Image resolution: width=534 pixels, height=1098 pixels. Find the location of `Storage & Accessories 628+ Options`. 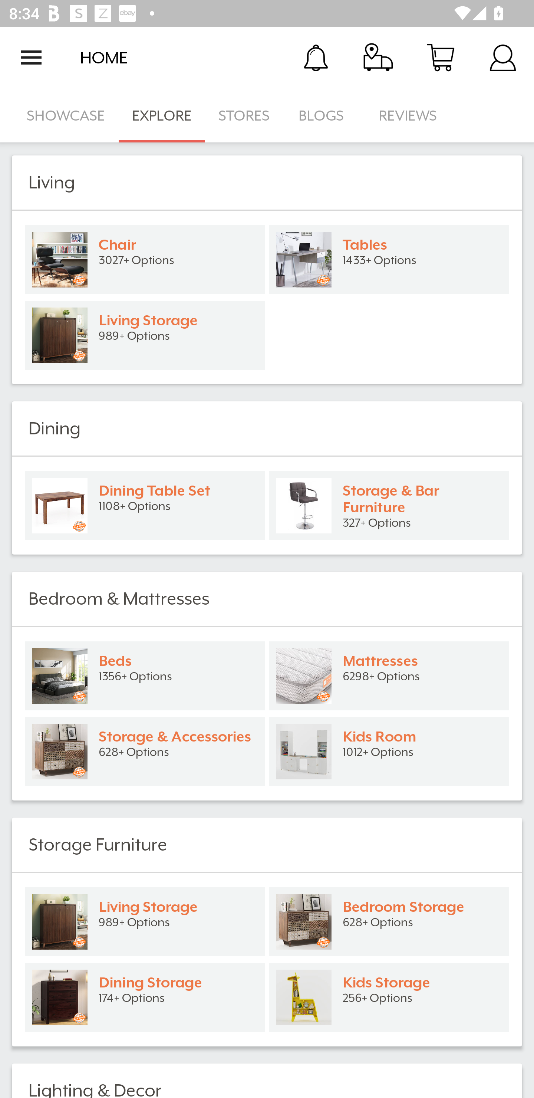

Storage & Accessories 628+ Options is located at coordinates (145, 752).